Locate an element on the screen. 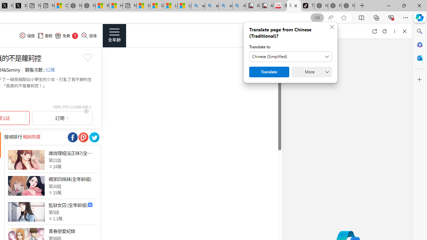  Chat is located at coordinates (295, 31).